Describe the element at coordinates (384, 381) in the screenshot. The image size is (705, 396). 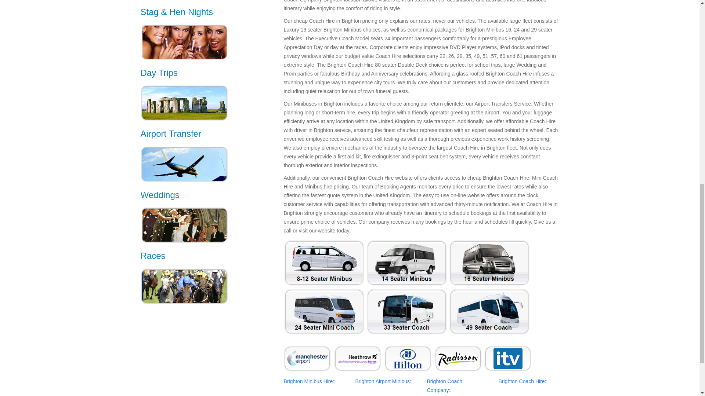
I see `Brighton Airport Minibus::` at that location.